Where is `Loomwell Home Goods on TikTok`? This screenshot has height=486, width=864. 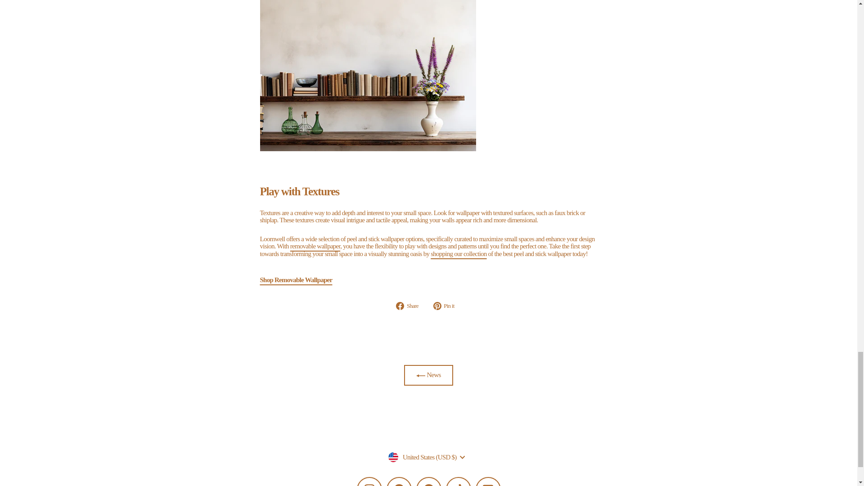 Loomwell Home Goods on TikTok is located at coordinates (458, 481).